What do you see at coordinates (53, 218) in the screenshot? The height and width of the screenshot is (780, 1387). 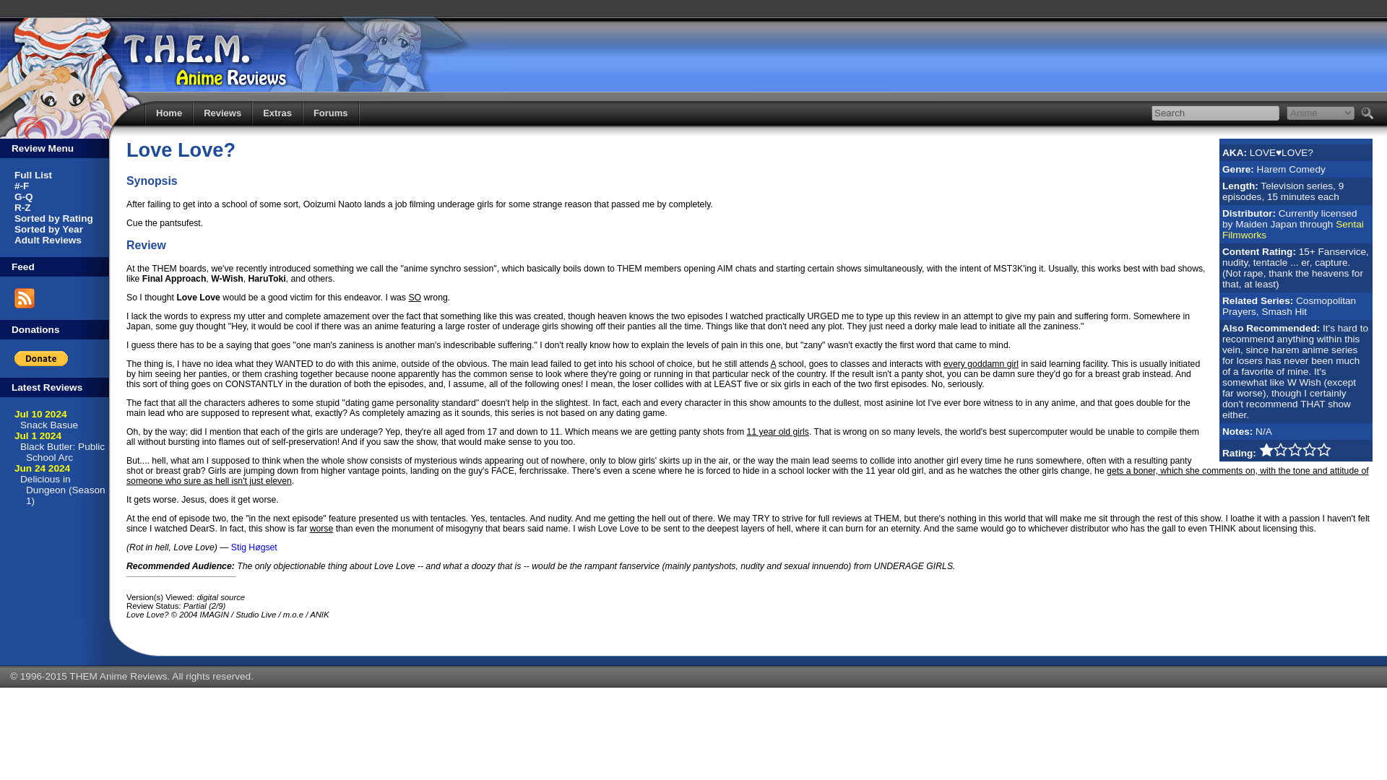 I see `Sorted by Rating` at bounding box center [53, 218].